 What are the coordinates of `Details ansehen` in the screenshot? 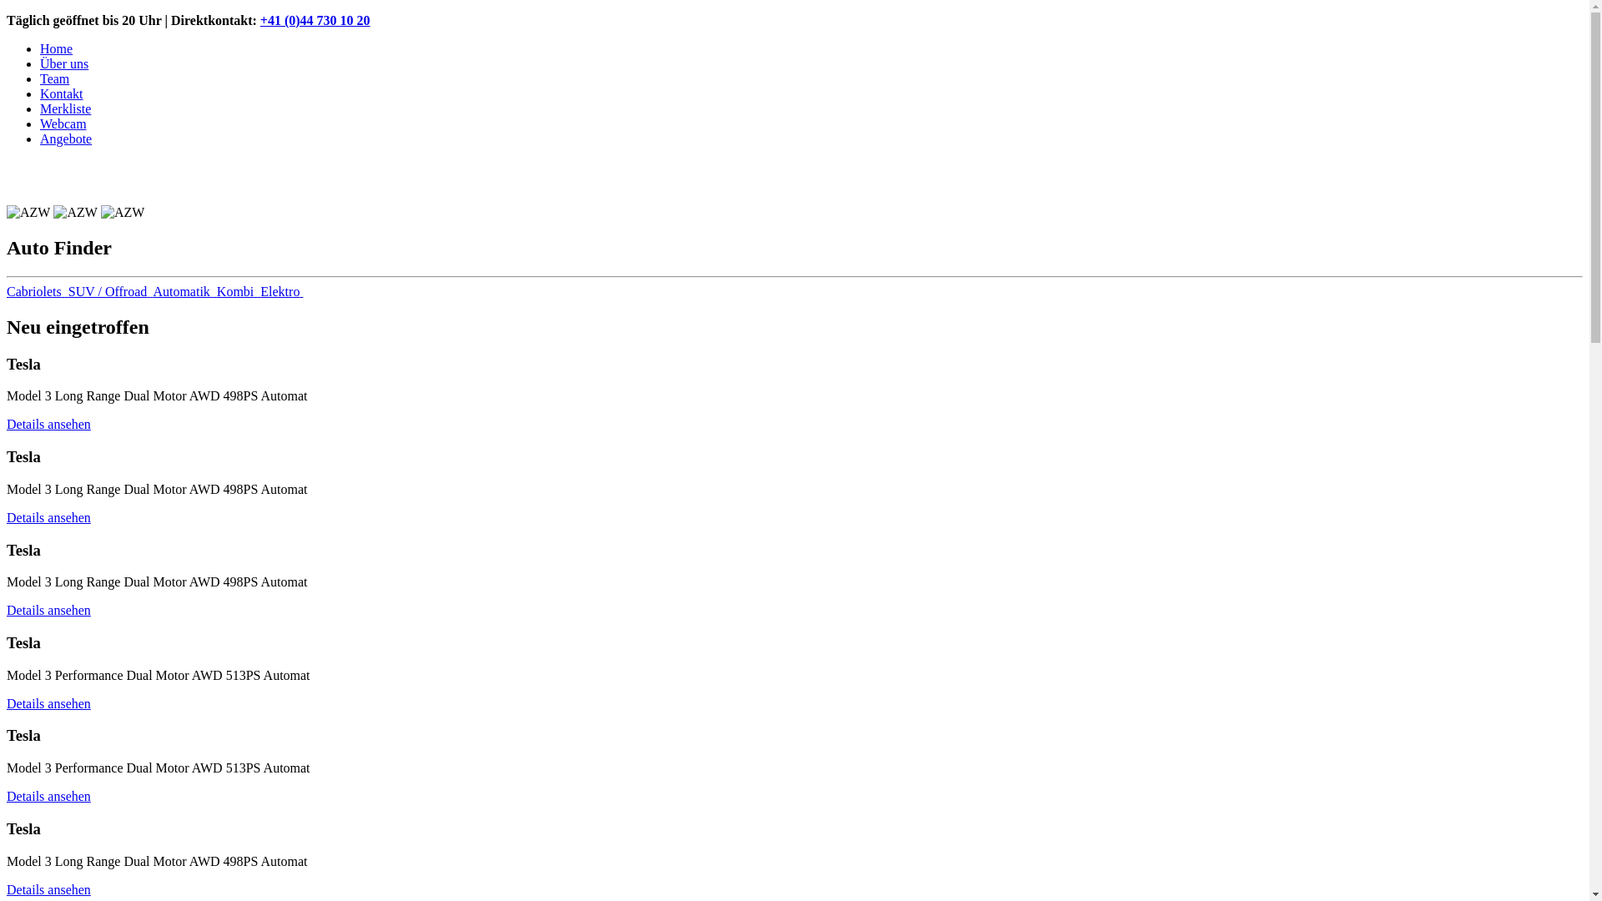 It's located at (48, 424).